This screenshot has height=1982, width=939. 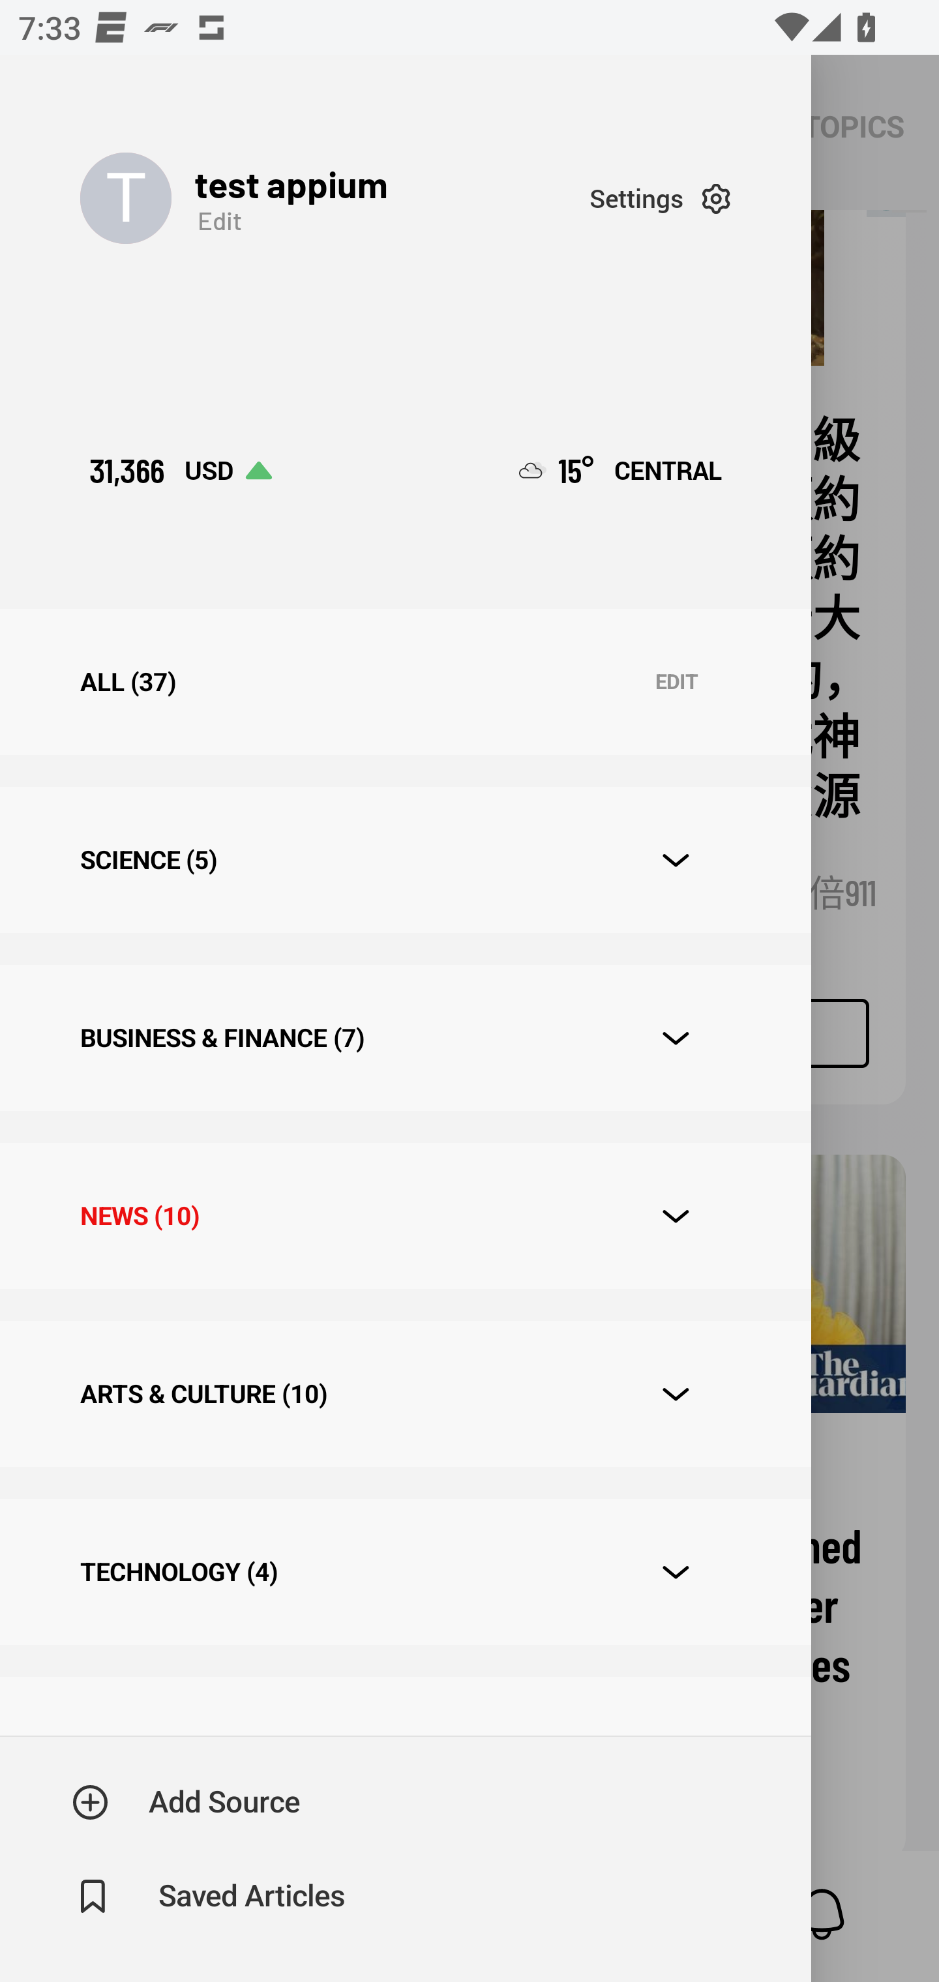 I want to click on BUSINESS & FINANCE  (7) Expand Button, so click(x=405, y=1038).